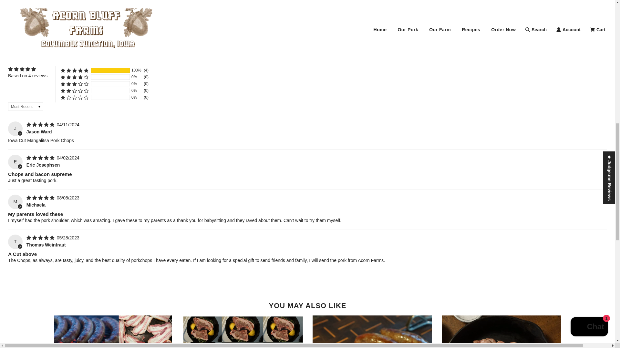 This screenshot has width=620, height=348. I want to click on Polish Sausage, so click(372, 332).